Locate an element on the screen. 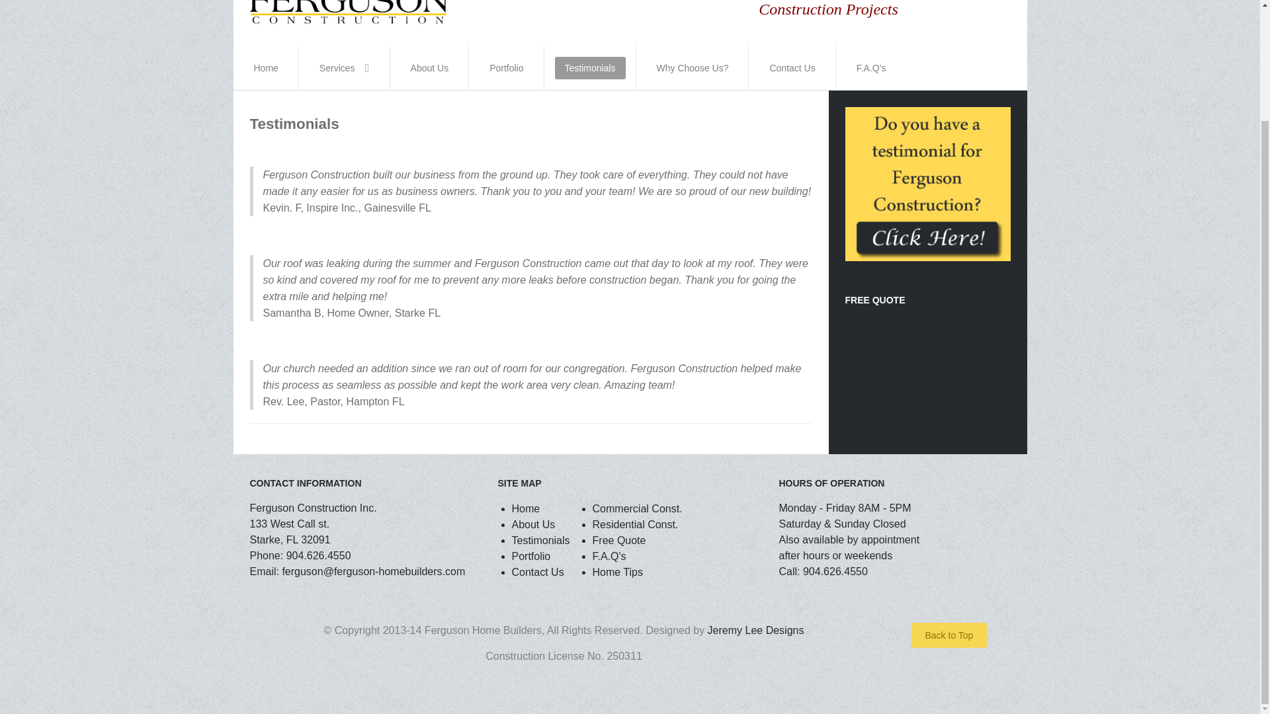 The image size is (1270, 714). Jeremy Lee Designs is located at coordinates (755, 631).